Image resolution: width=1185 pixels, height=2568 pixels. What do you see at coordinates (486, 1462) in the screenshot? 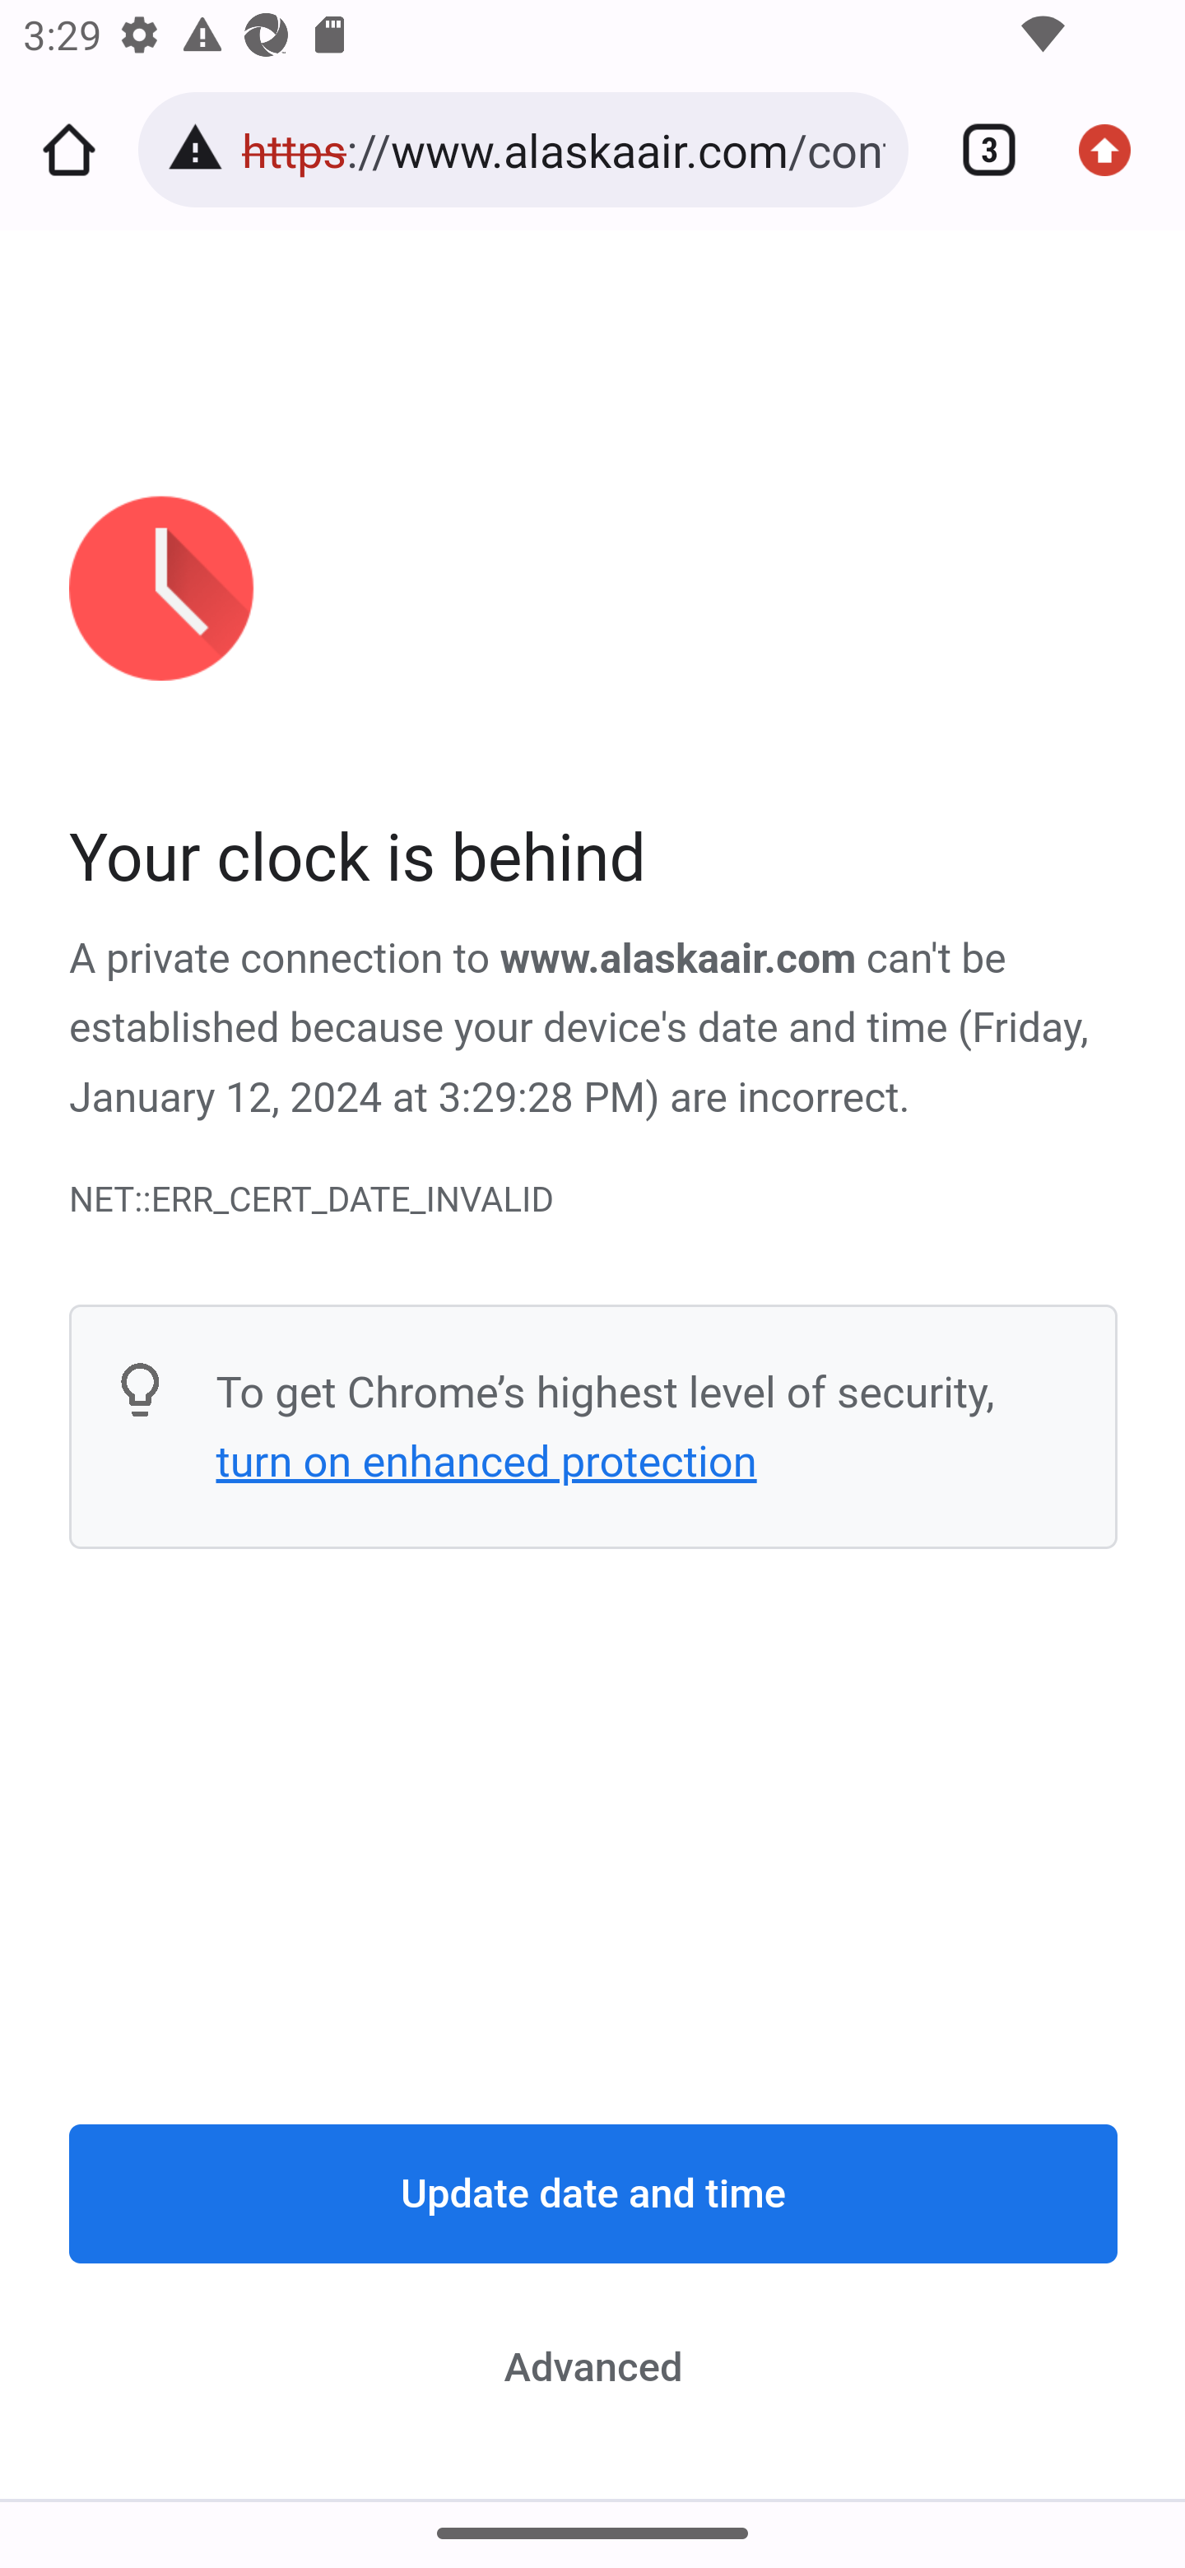
I see `turn on enhanced protection` at bounding box center [486, 1462].